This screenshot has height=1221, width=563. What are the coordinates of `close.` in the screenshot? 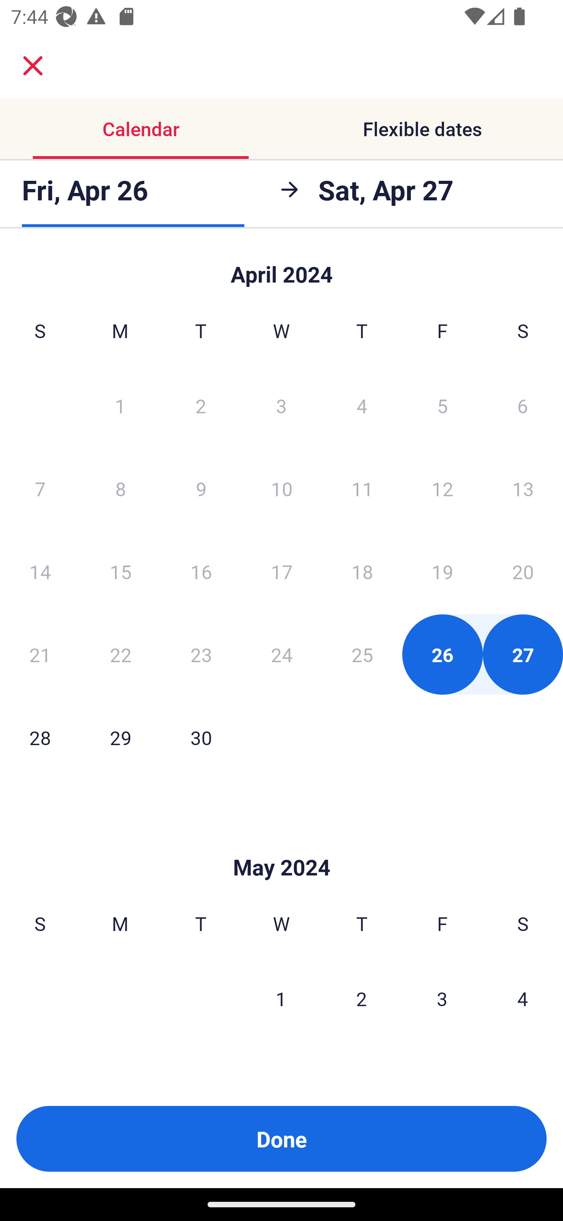 It's located at (33, 66).